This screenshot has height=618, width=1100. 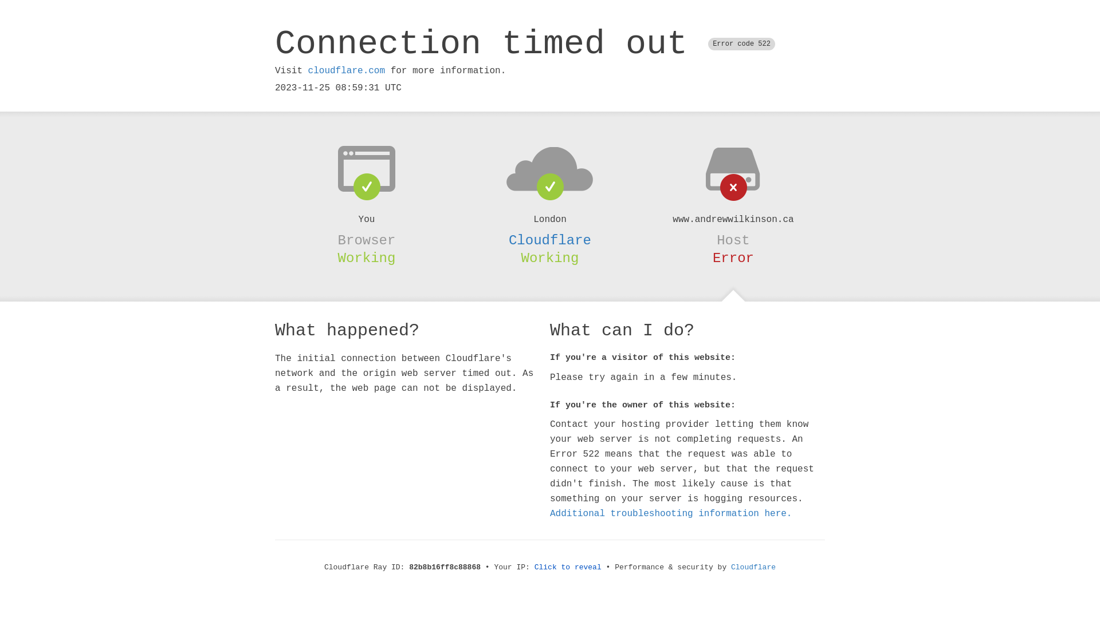 What do you see at coordinates (347, 71) in the screenshot?
I see `cloudflare.com` at bounding box center [347, 71].